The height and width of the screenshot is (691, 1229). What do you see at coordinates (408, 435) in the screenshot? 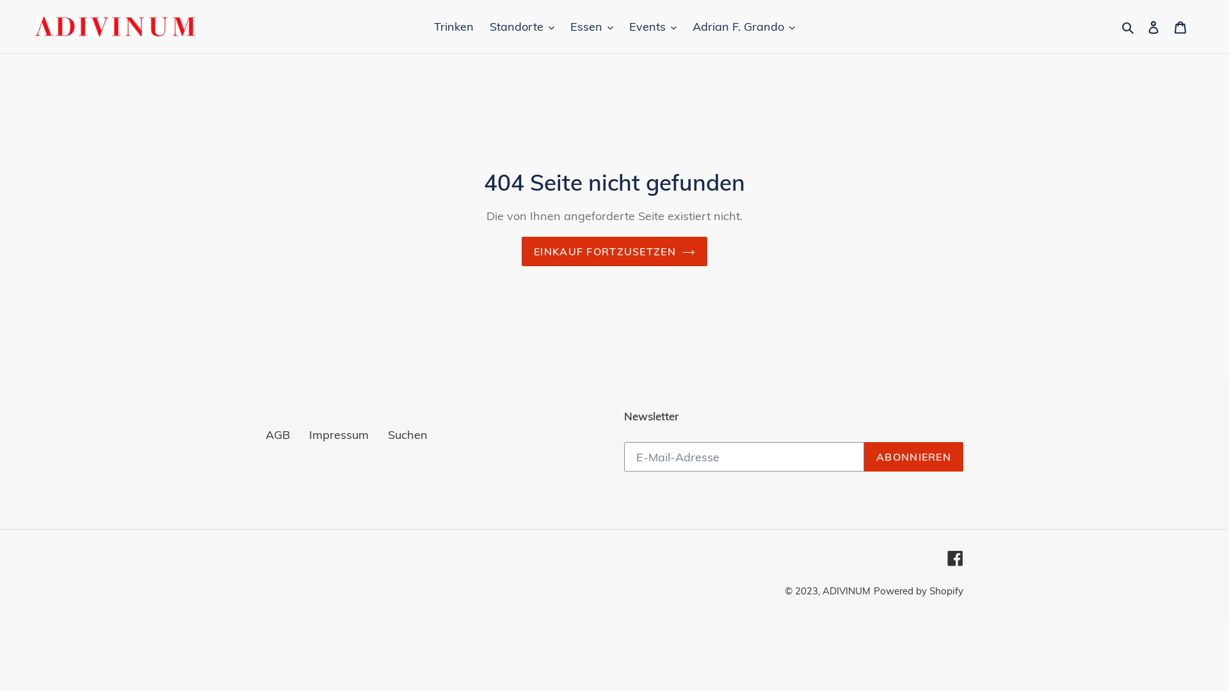
I see `Suchen` at bounding box center [408, 435].